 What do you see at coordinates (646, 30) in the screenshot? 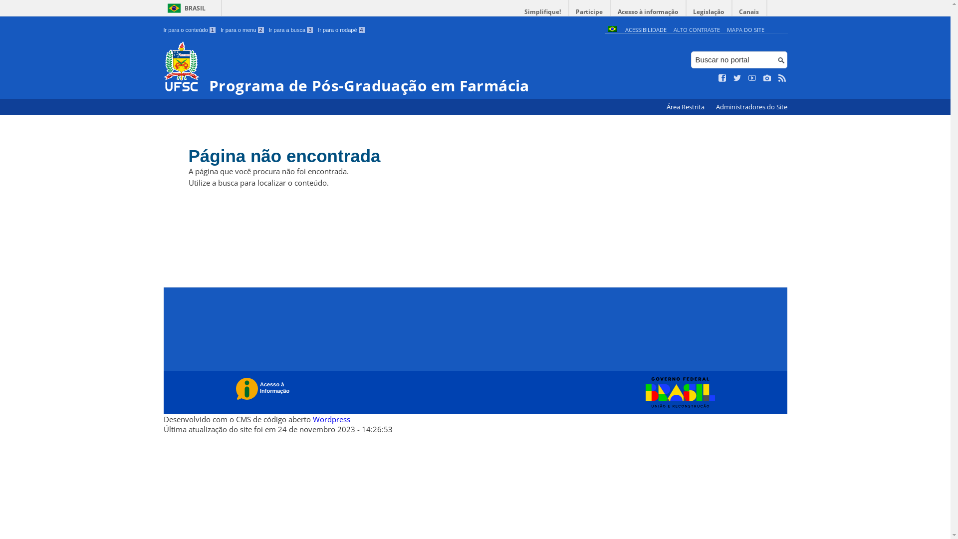
I see `ACESSIBILIDADE` at bounding box center [646, 30].